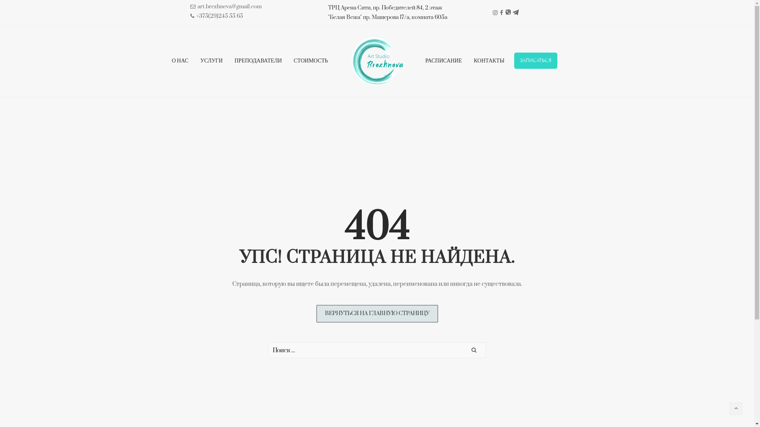 The image size is (760, 427). What do you see at coordinates (502, 12) in the screenshot?
I see `Facebook` at bounding box center [502, 12].